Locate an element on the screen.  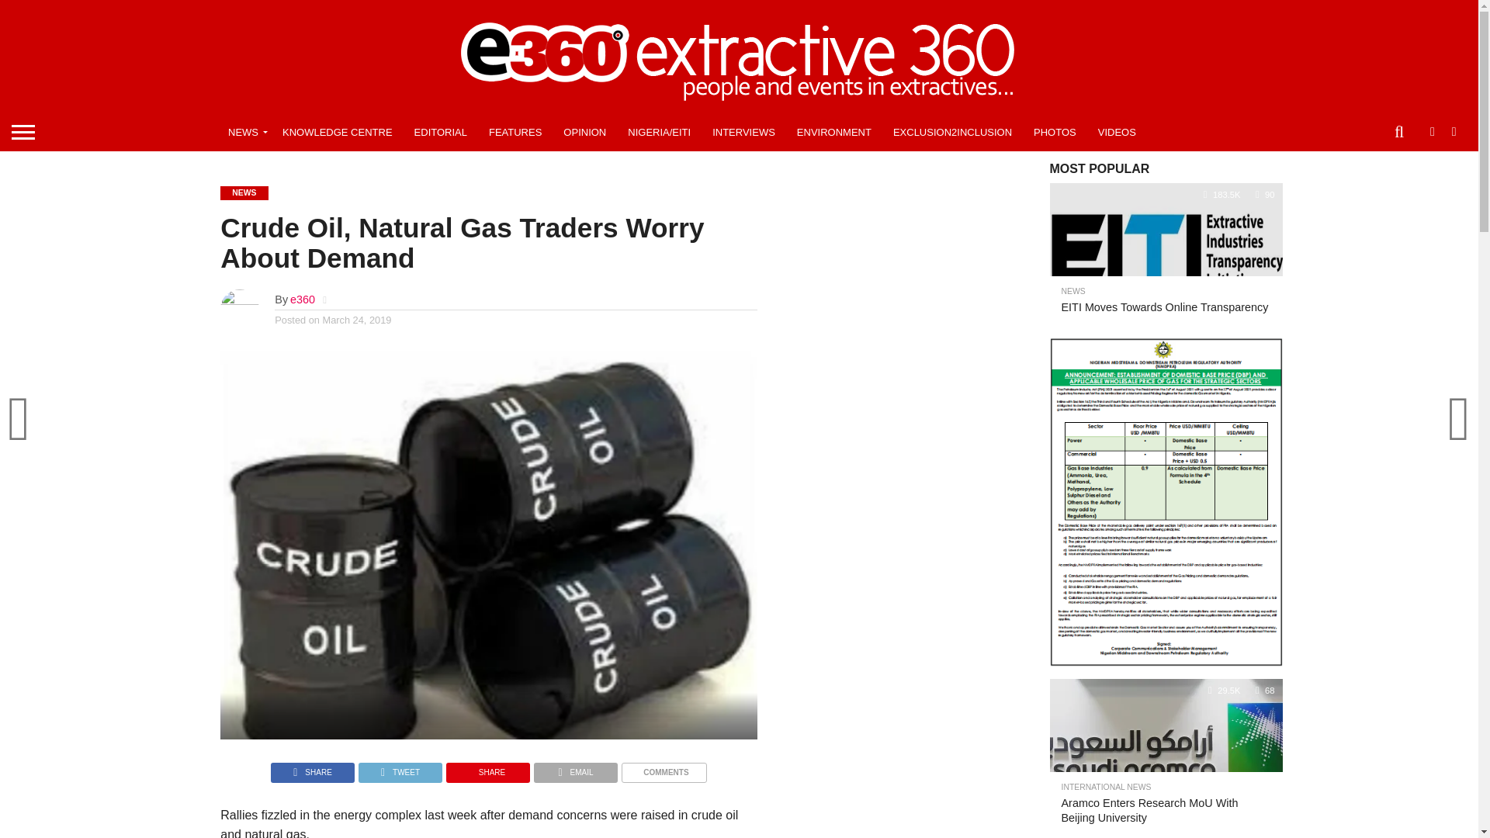
VIDEOS is located at coordinates (1117, 132).